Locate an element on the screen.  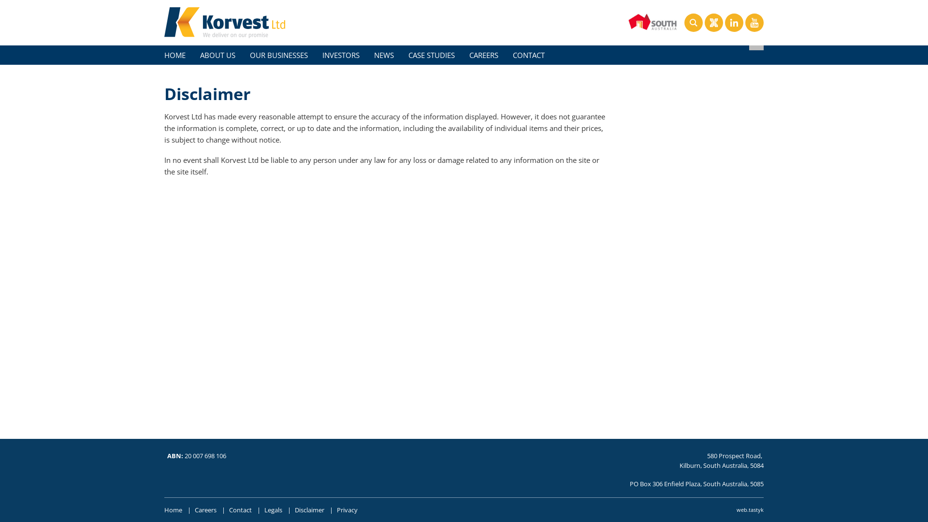
CONTACT is located at coordinates (529, 55).